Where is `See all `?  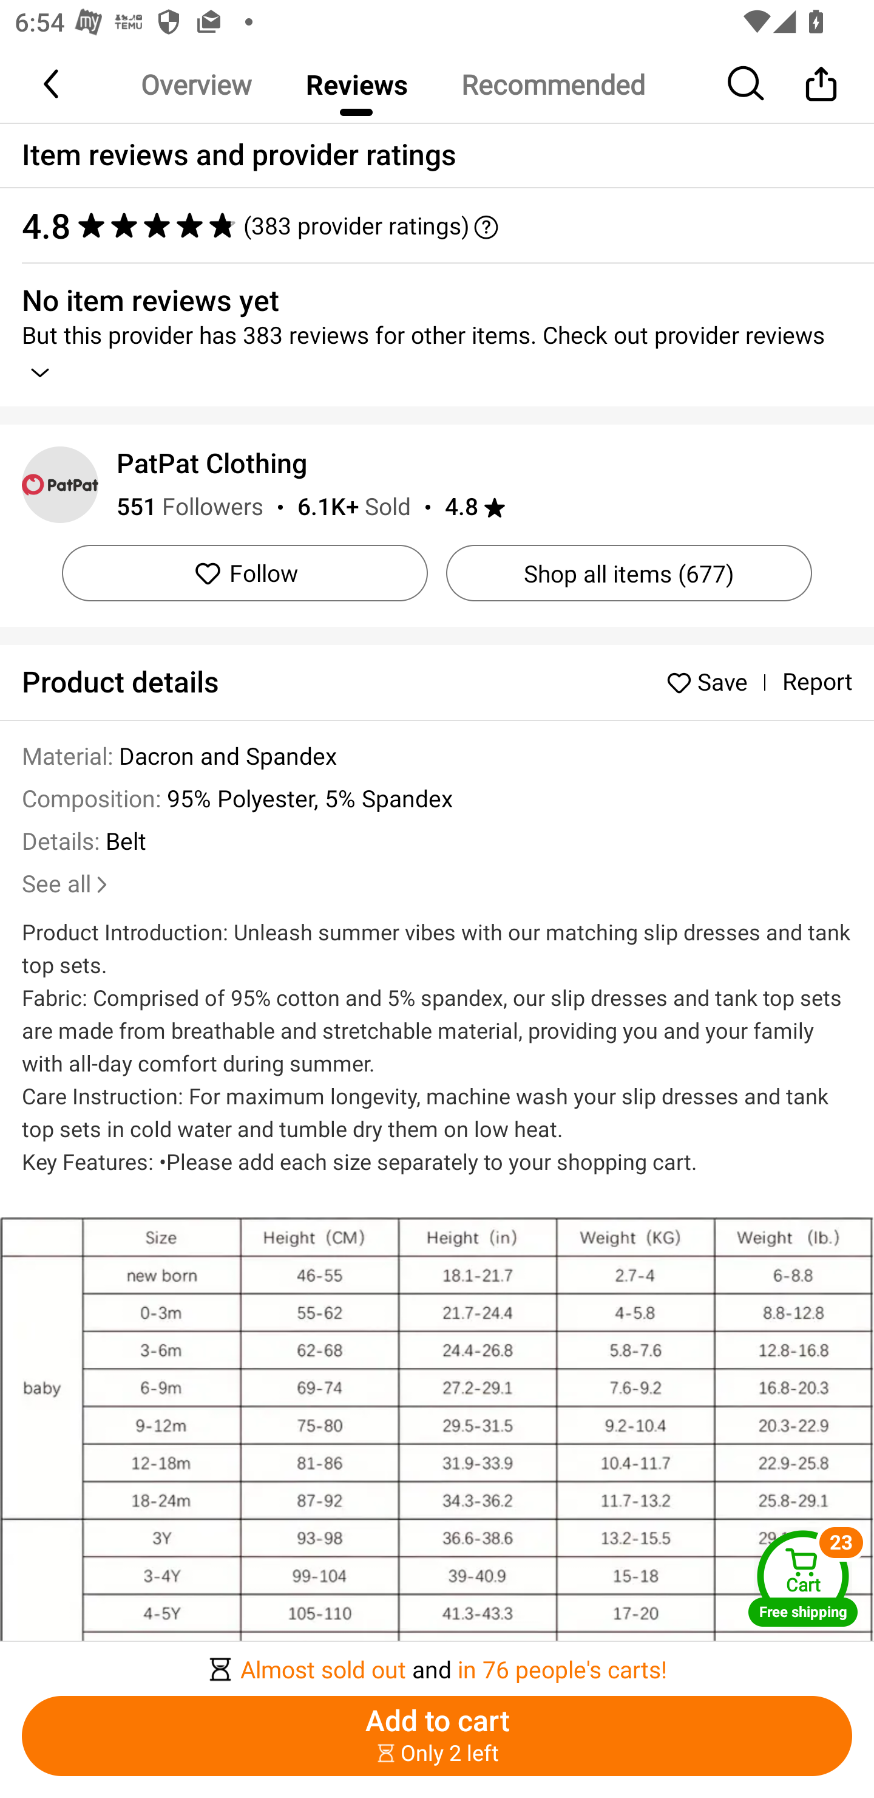 See all  is located at coordinates (67, 884).